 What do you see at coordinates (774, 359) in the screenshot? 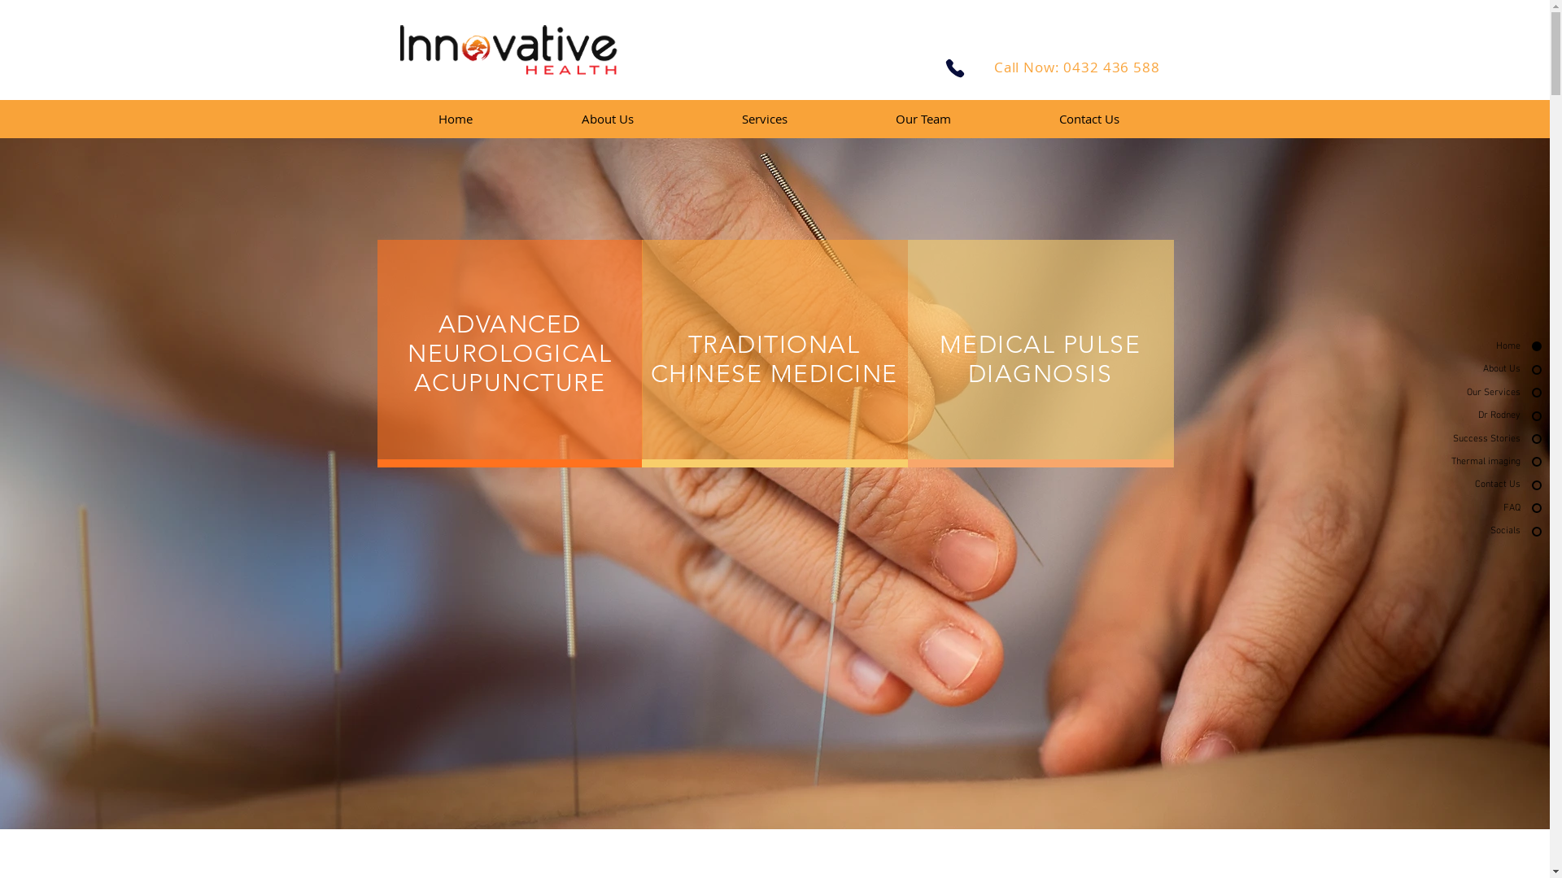
I see `TRADITIONAL CHINESE MEDICINE` at bounding box center [774, 359].